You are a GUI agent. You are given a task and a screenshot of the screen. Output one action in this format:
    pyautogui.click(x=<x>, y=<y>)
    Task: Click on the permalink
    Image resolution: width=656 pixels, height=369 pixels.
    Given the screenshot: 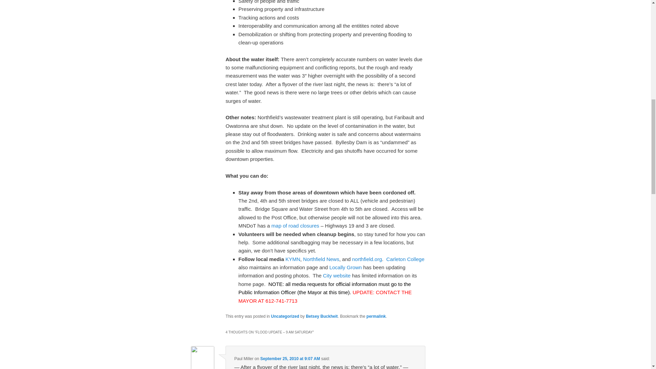 What is the action you would take?
    pyautogui.click(x=377, y=316)
    